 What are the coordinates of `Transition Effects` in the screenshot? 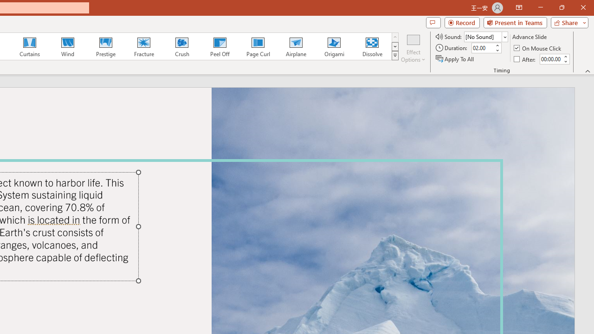 It's located at (394, 56).